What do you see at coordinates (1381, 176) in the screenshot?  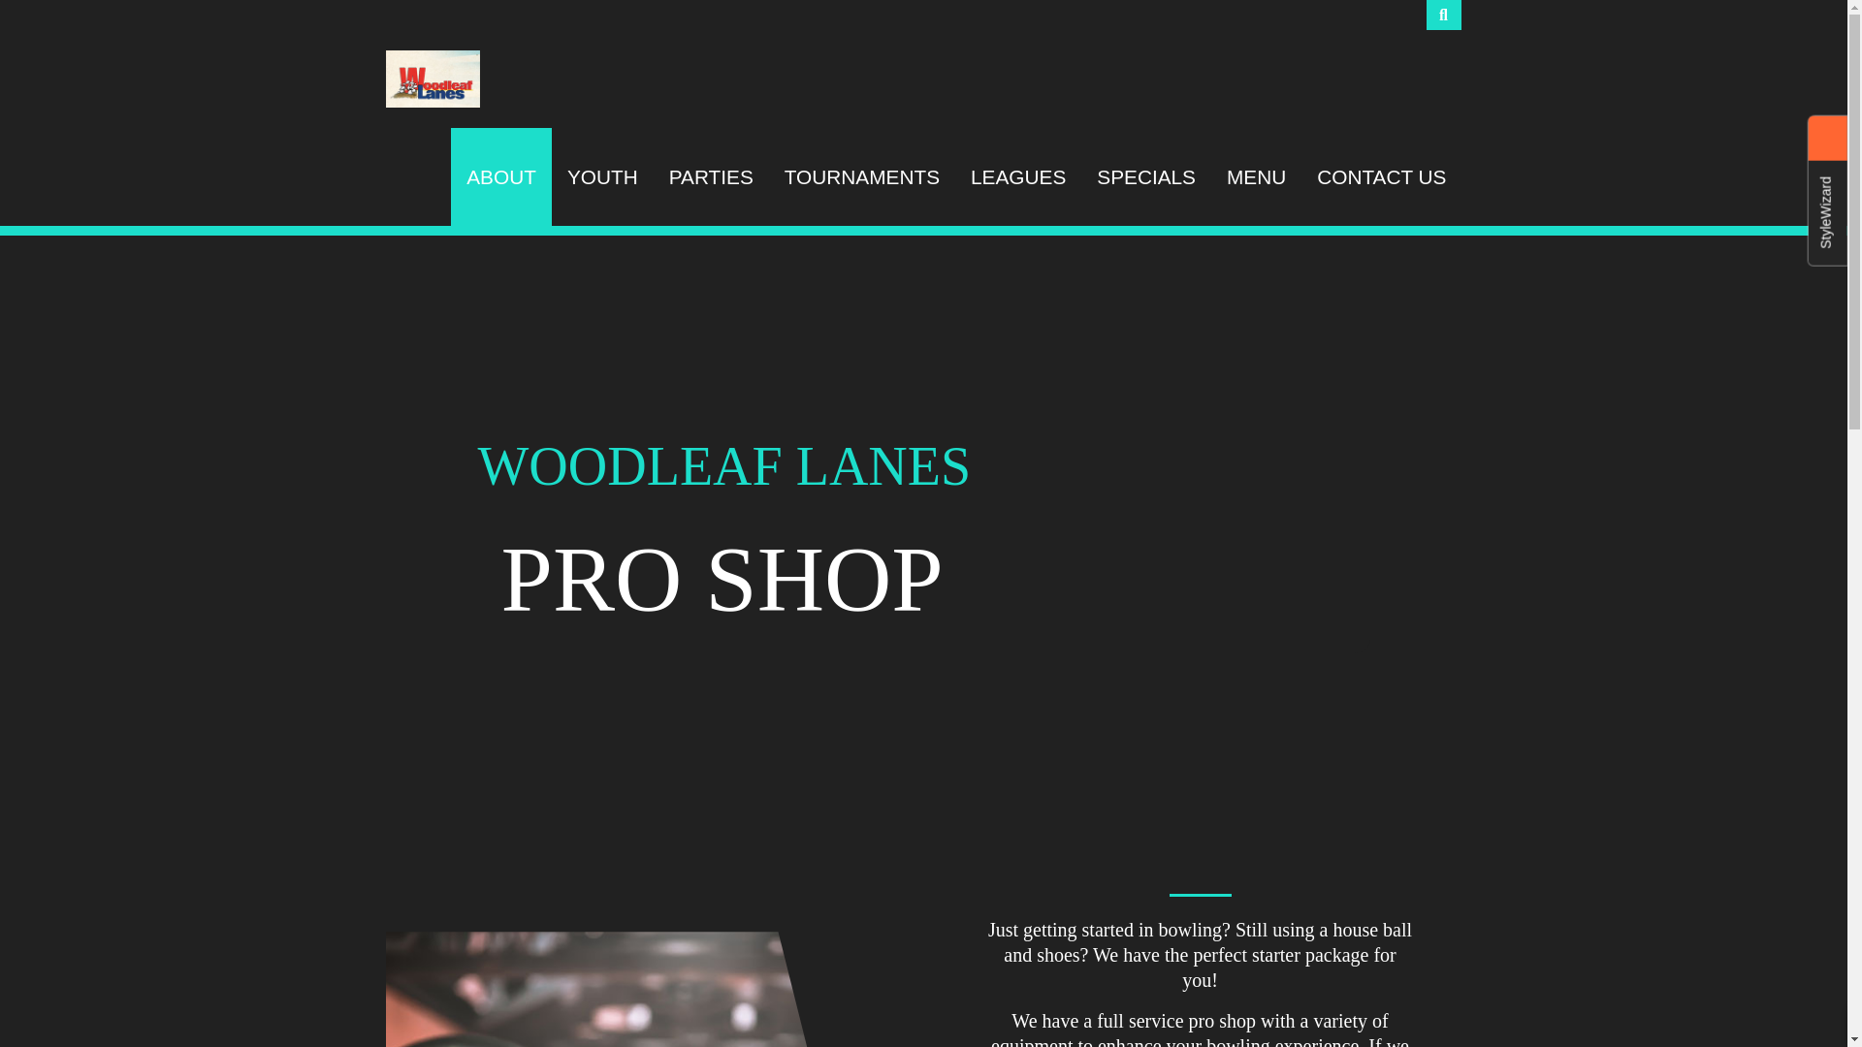 I see `CONTACT US` at bounding box center [1381, 176].